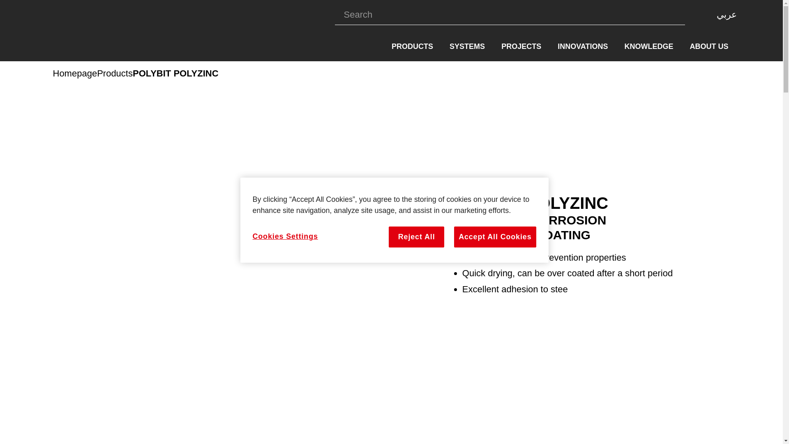 This screenshot has width=789, height=444. What do you see at coordinates (708, 47) in the screenshot?
I see `ABOUT US` at bounding box center [708, 47].